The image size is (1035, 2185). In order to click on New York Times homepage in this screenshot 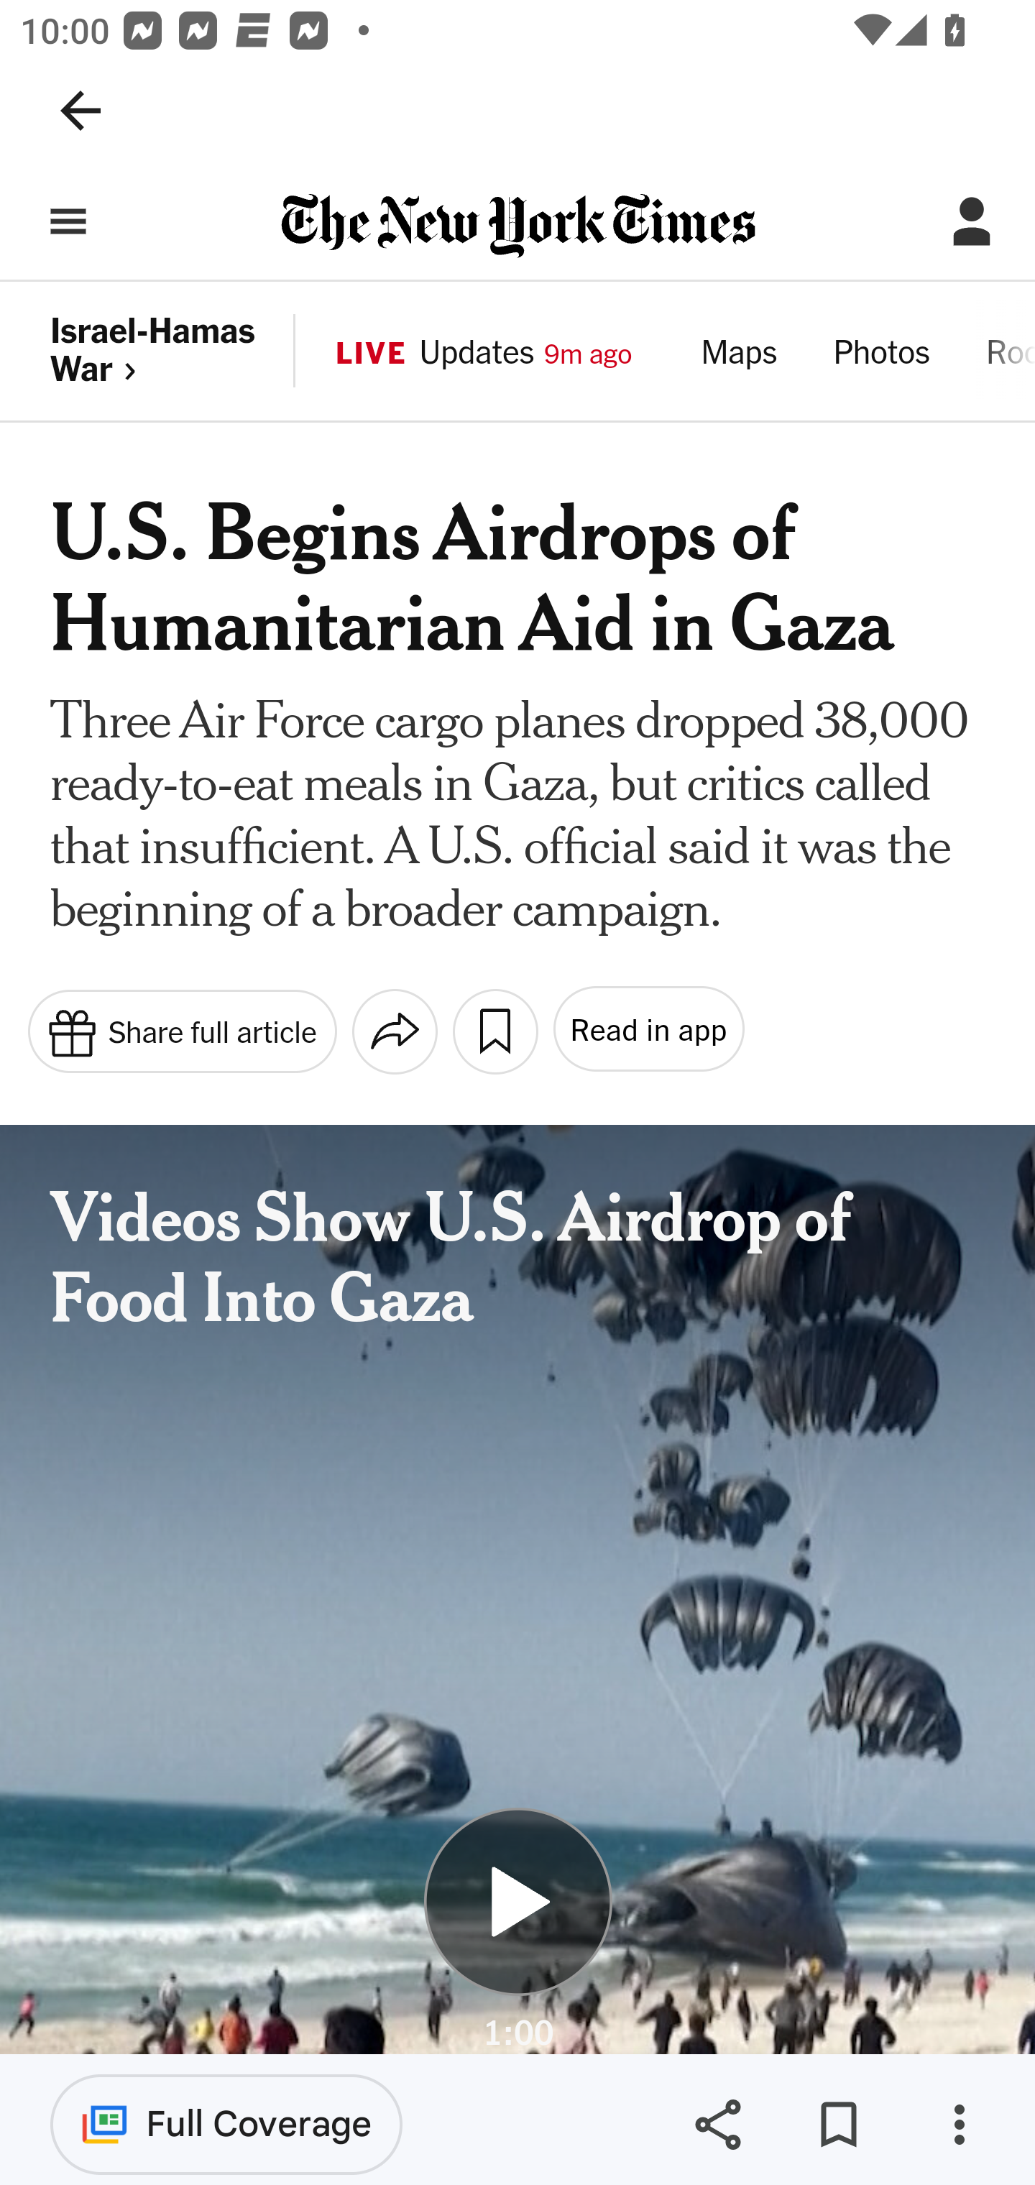, I will do `click(517, 227)`.